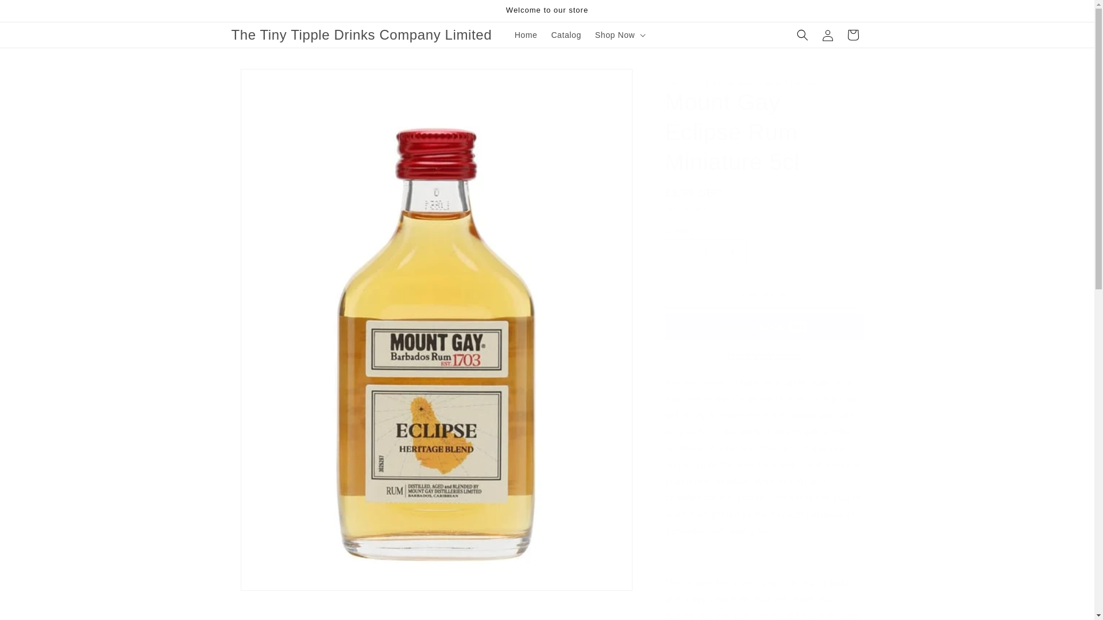  What do you see at coordinates (34, 13) in the screenshot?
I see `Skip to content` at bounding box center [34, 13].